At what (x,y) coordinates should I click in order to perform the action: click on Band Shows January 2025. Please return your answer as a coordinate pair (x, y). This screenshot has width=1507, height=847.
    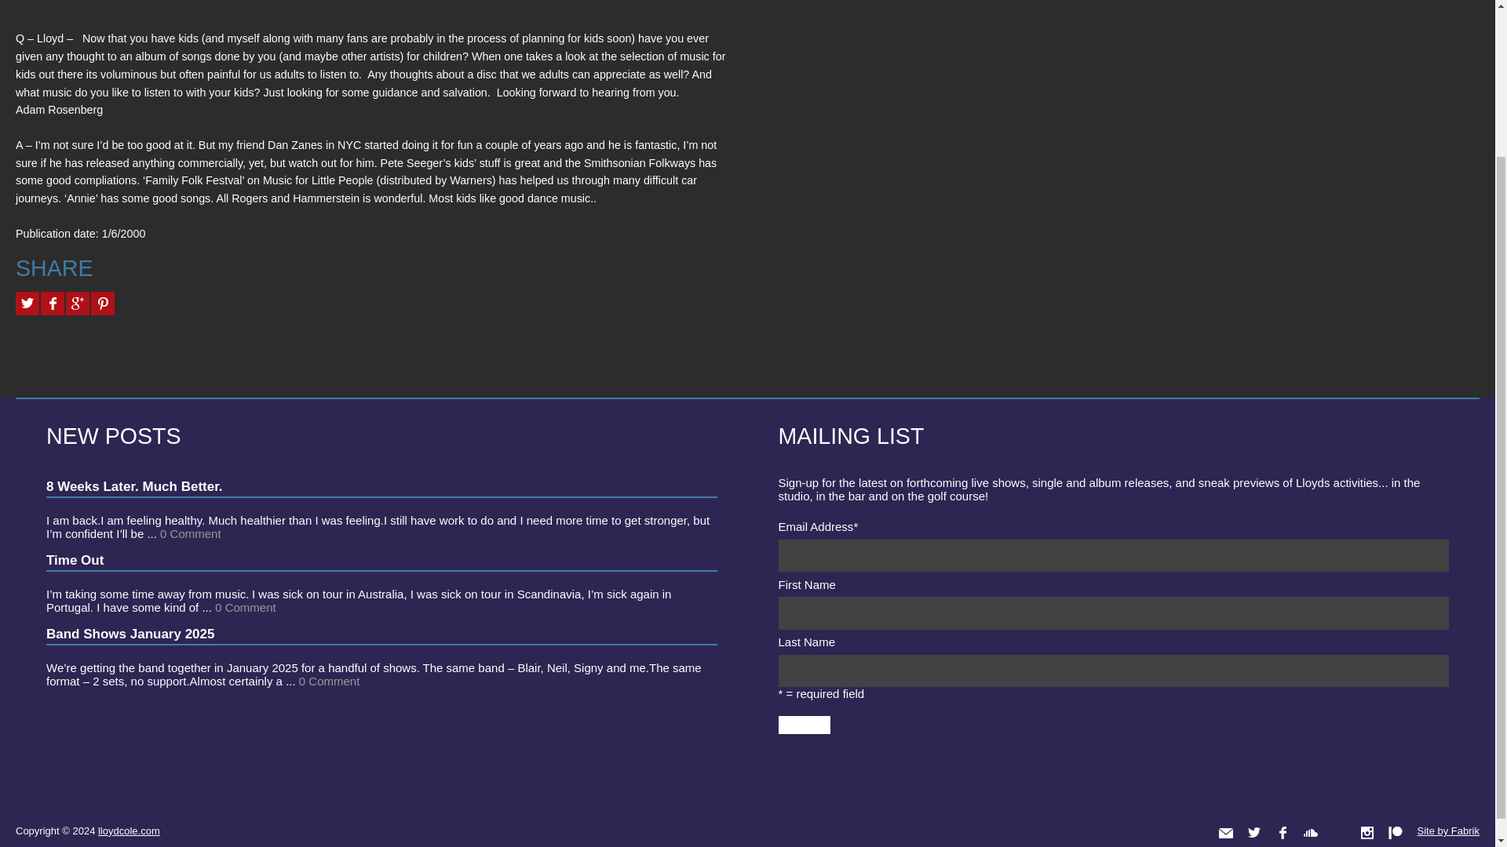
    Looking at the image, I should click on (130, 633).